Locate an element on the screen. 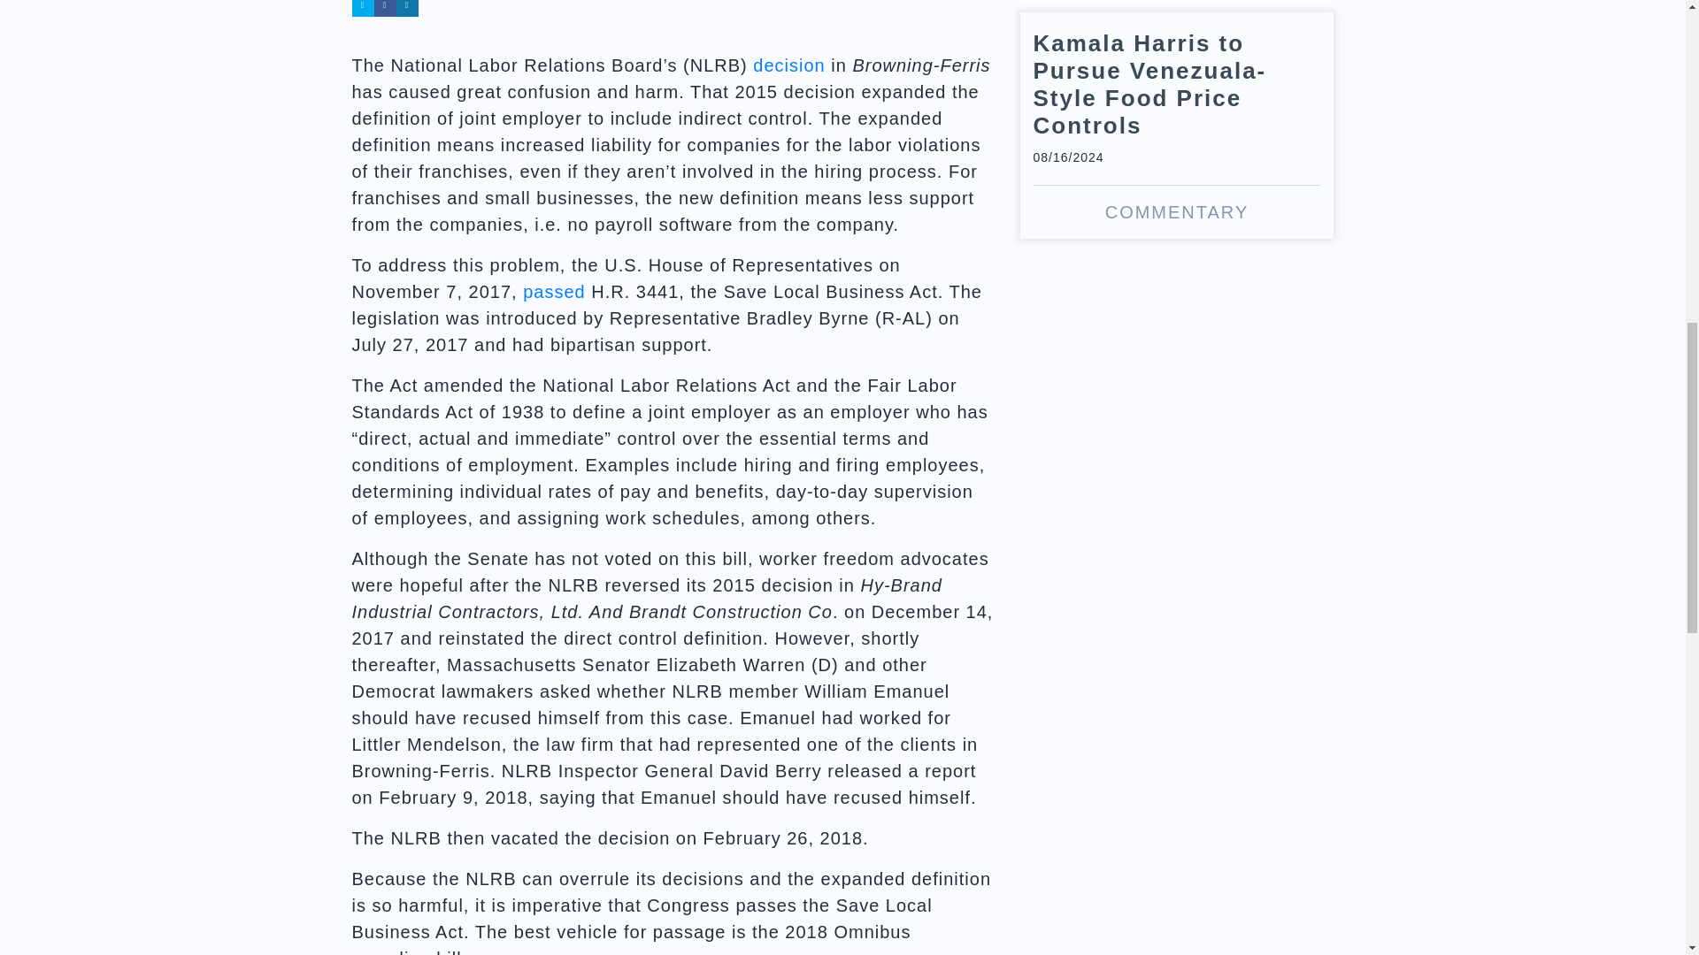 The height and width of the screenshot is (955, 1699). Kamala Harris to Pursue Venezuala-Style Food Price Controls is located at coordinates (1177, 126).